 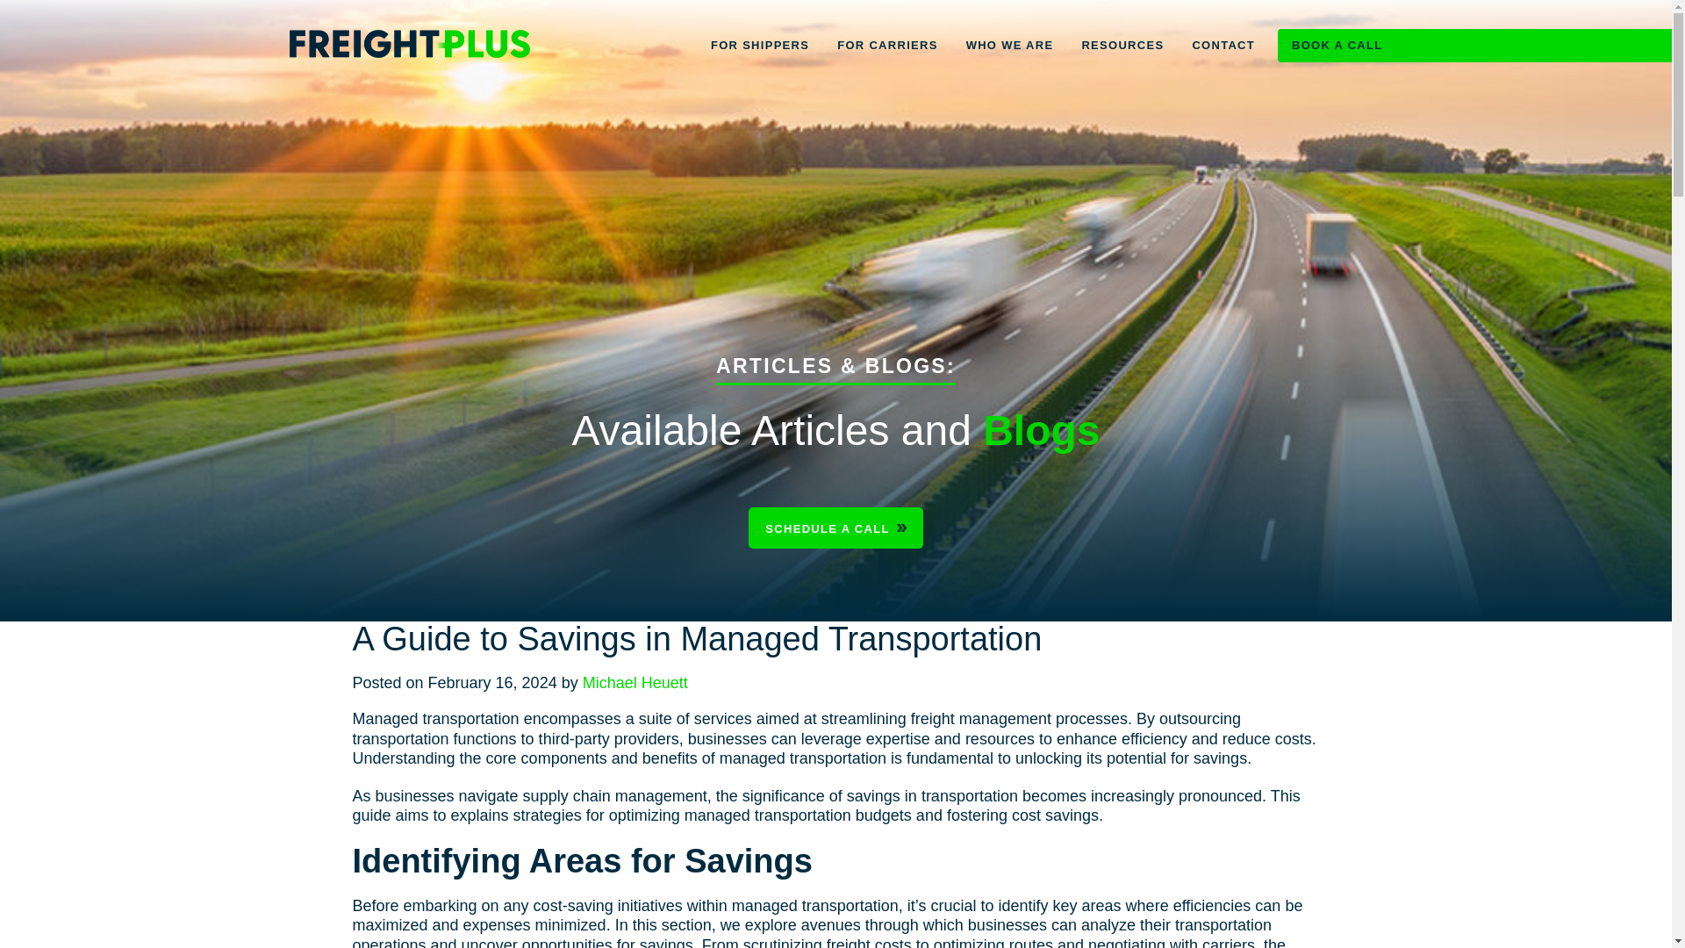 I want to click on BOOK A CALL, so click(x=1330, y=46).